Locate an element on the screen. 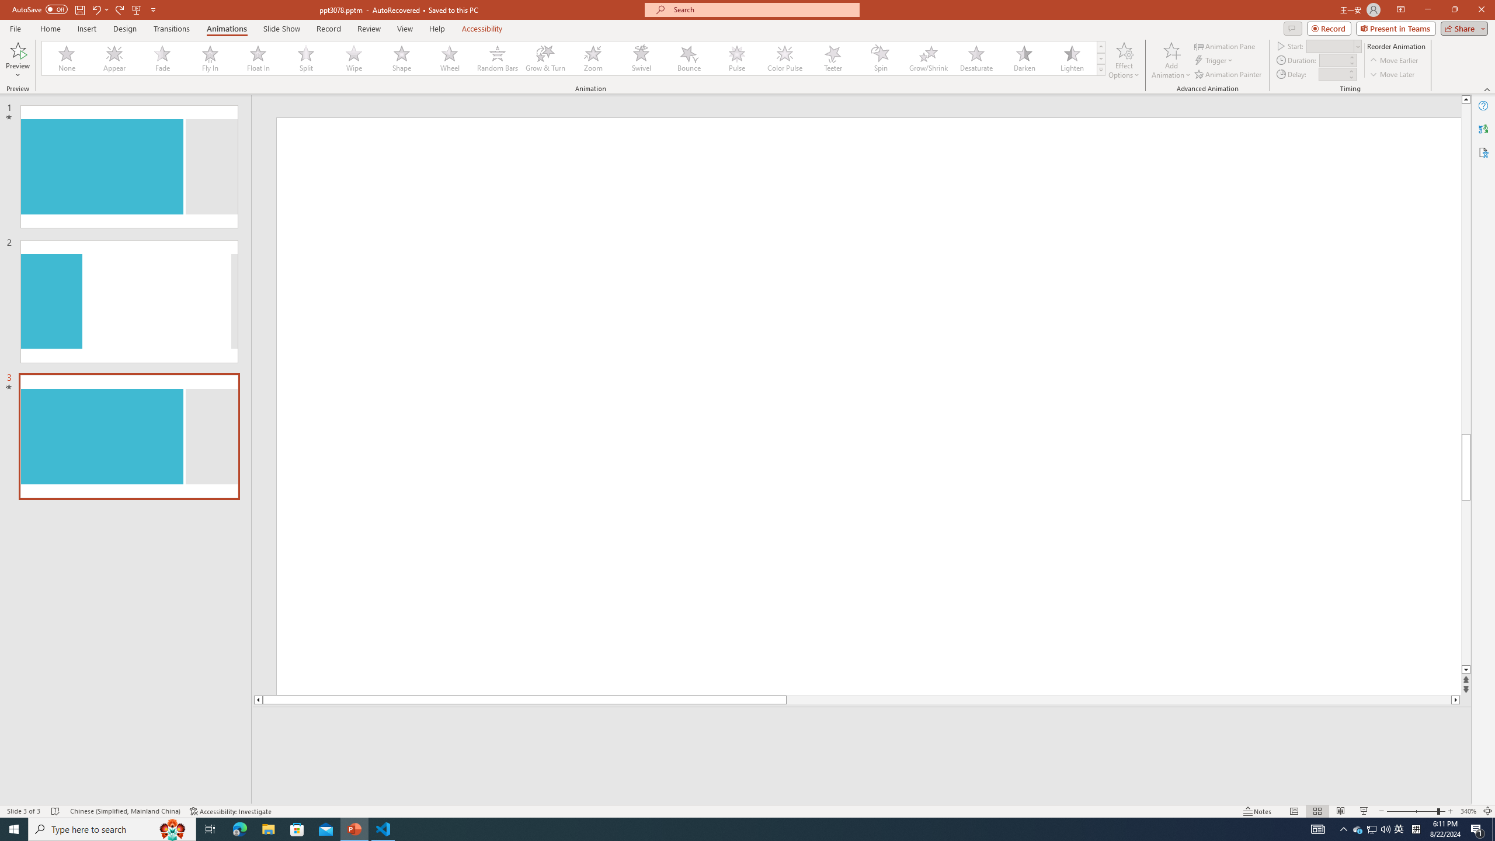 This screenshot has width=1495, height=841. Swivel is located at coordinates (641, 58).